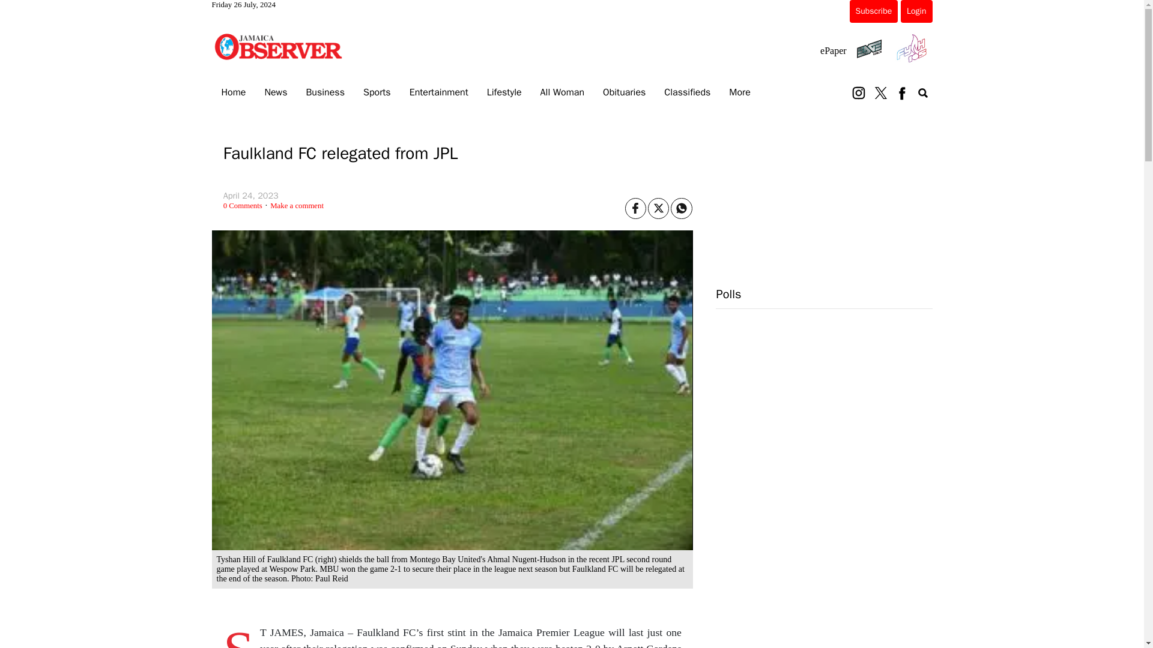 This screenshot has height=648, width=1153. Describe the element at coordinates (833, 50) in the screenshot. I see `ePaper` at that location.